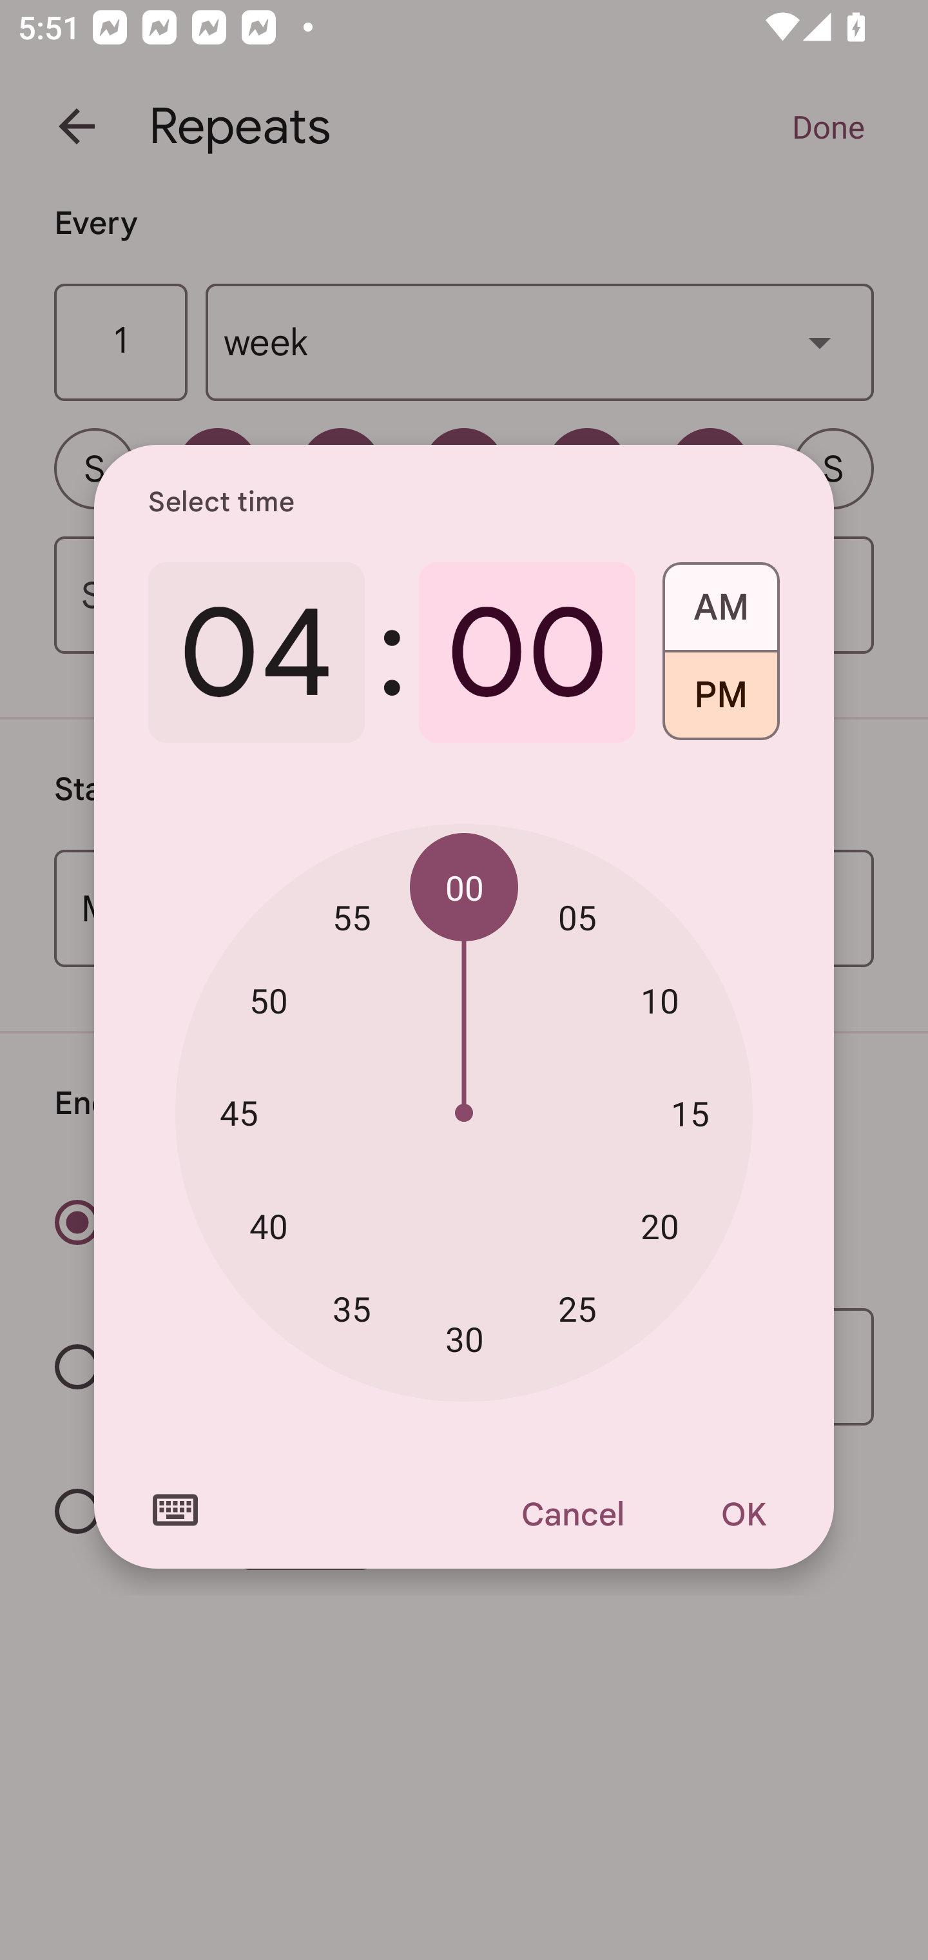  I want to click on 20 20 minutes, so click(660, 1226).